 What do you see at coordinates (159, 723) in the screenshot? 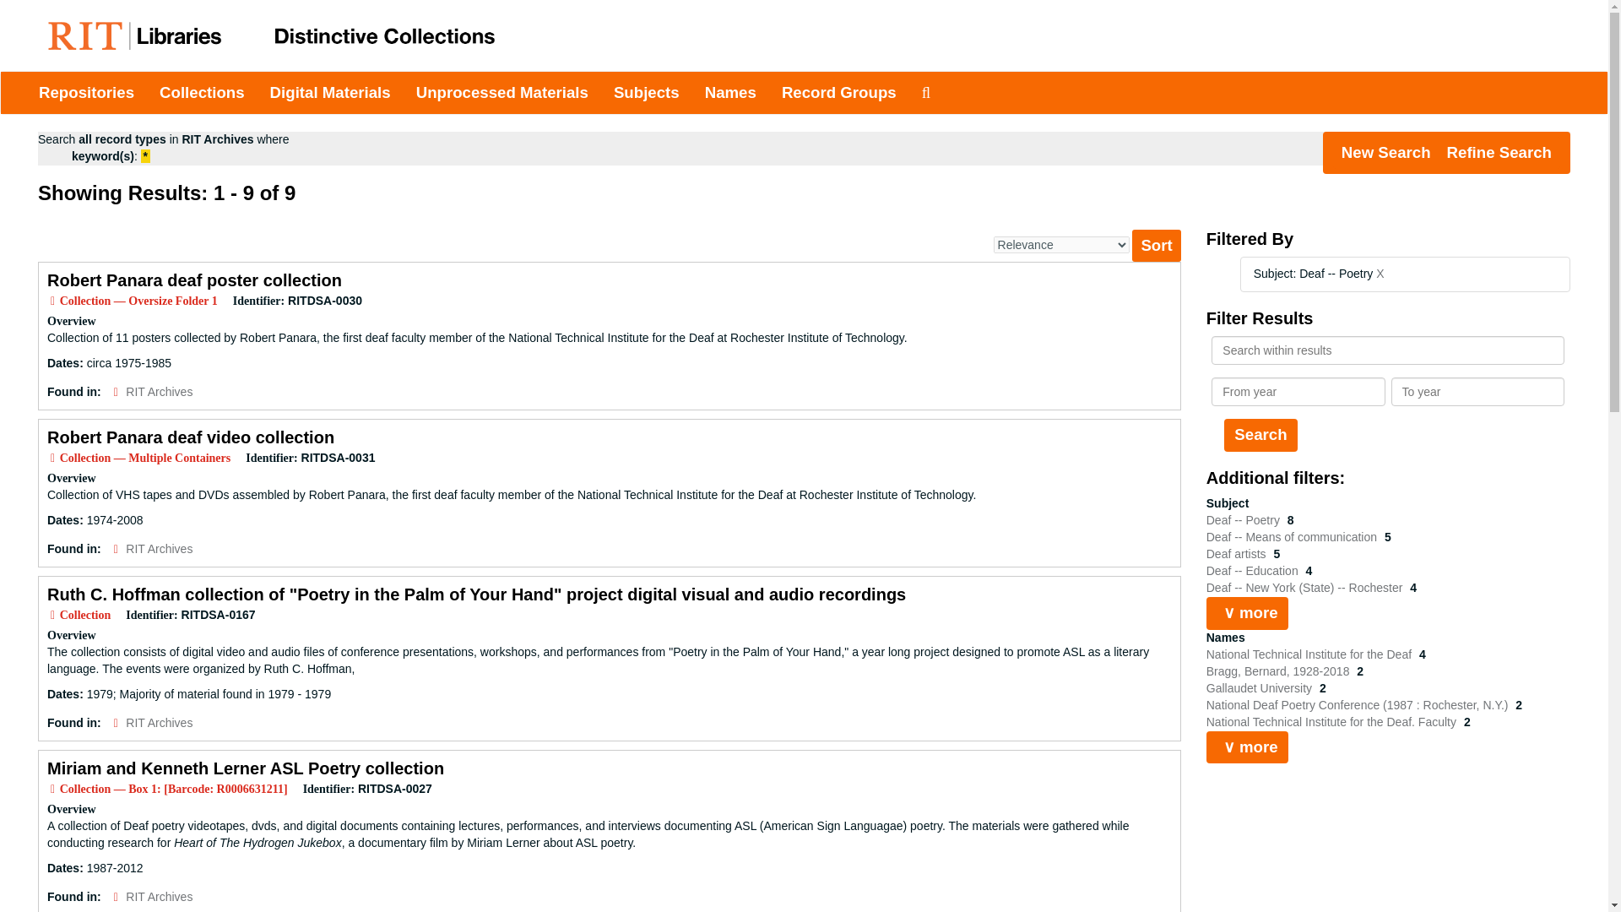
I see `RIT Archives` at bounding box center [159, 723].